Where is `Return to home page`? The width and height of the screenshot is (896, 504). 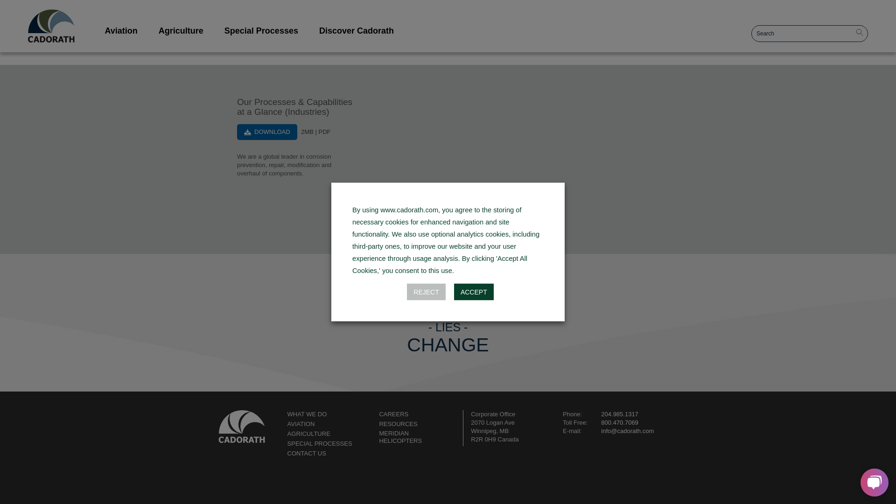
Return to home page is located at coordinates (242, 426).